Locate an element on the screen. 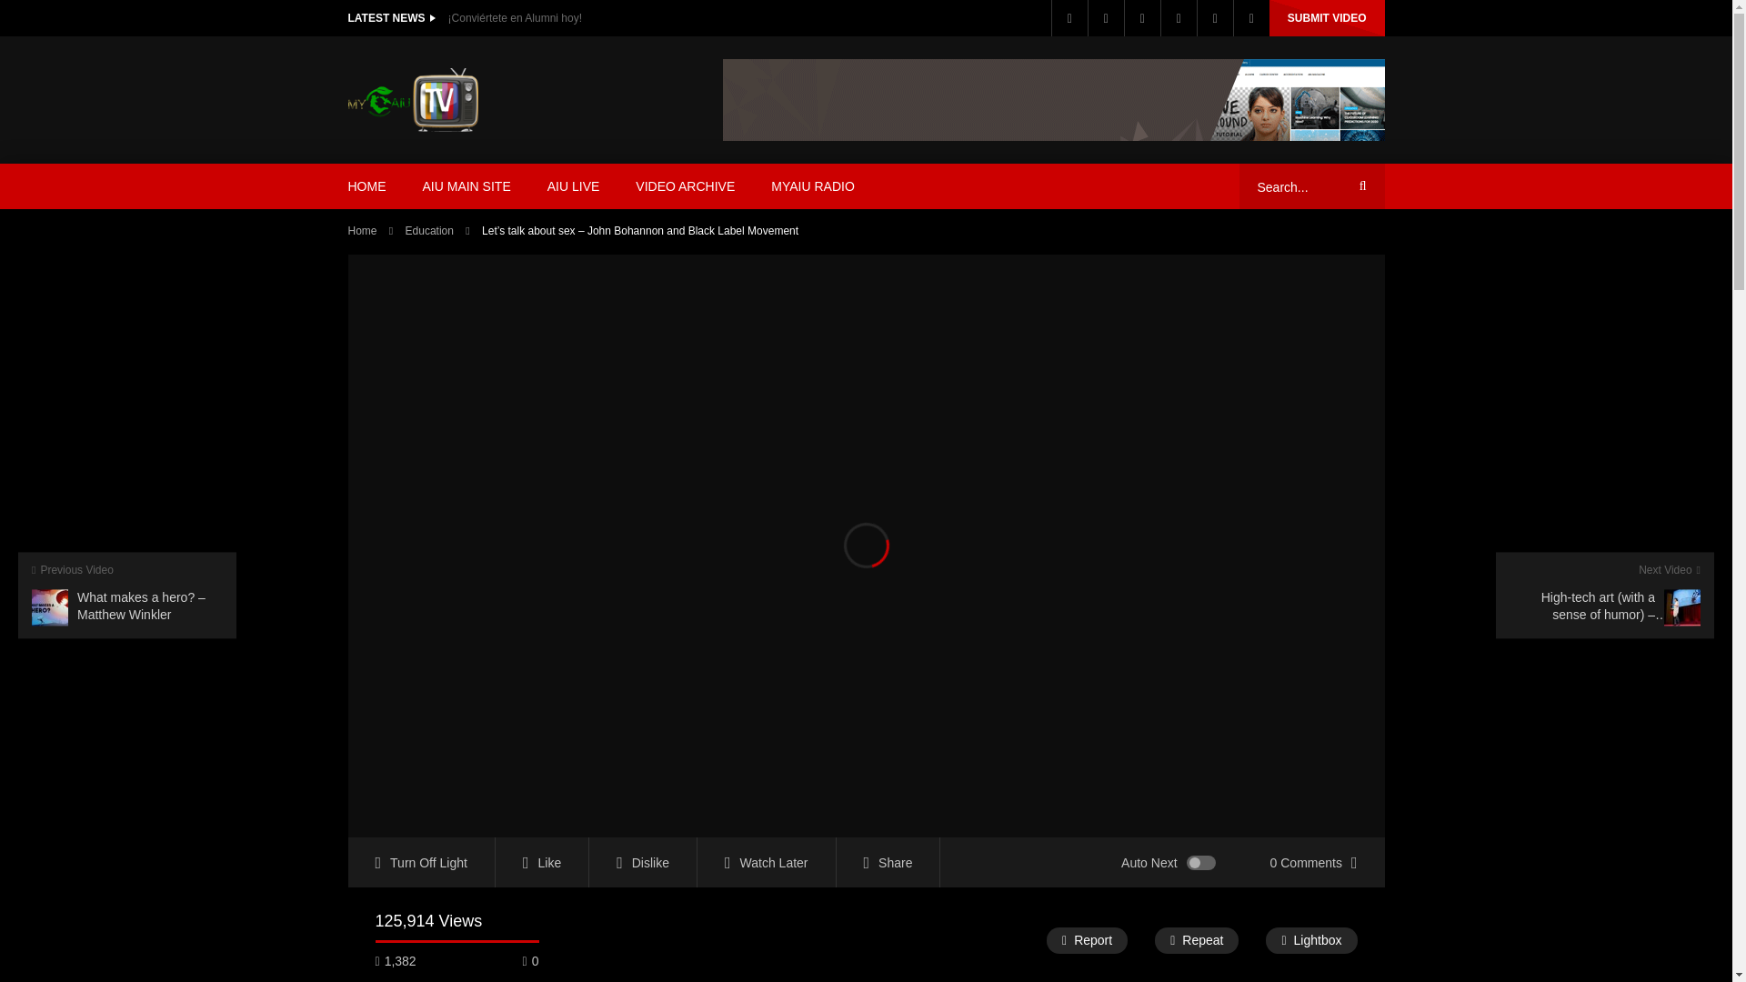  VIDEO ARCHIVE is located at coordinates (685, 186).